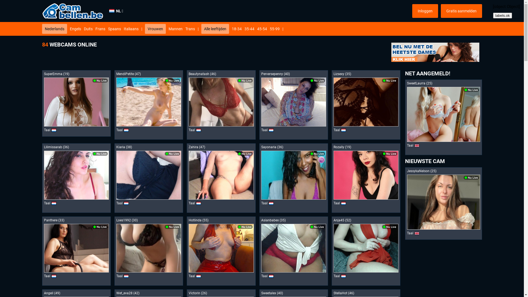  What do you see at coordinates (221, 251) in the screenshot?
I see `Hotlinda (55)
Taal` at bounding box center [221, 251].